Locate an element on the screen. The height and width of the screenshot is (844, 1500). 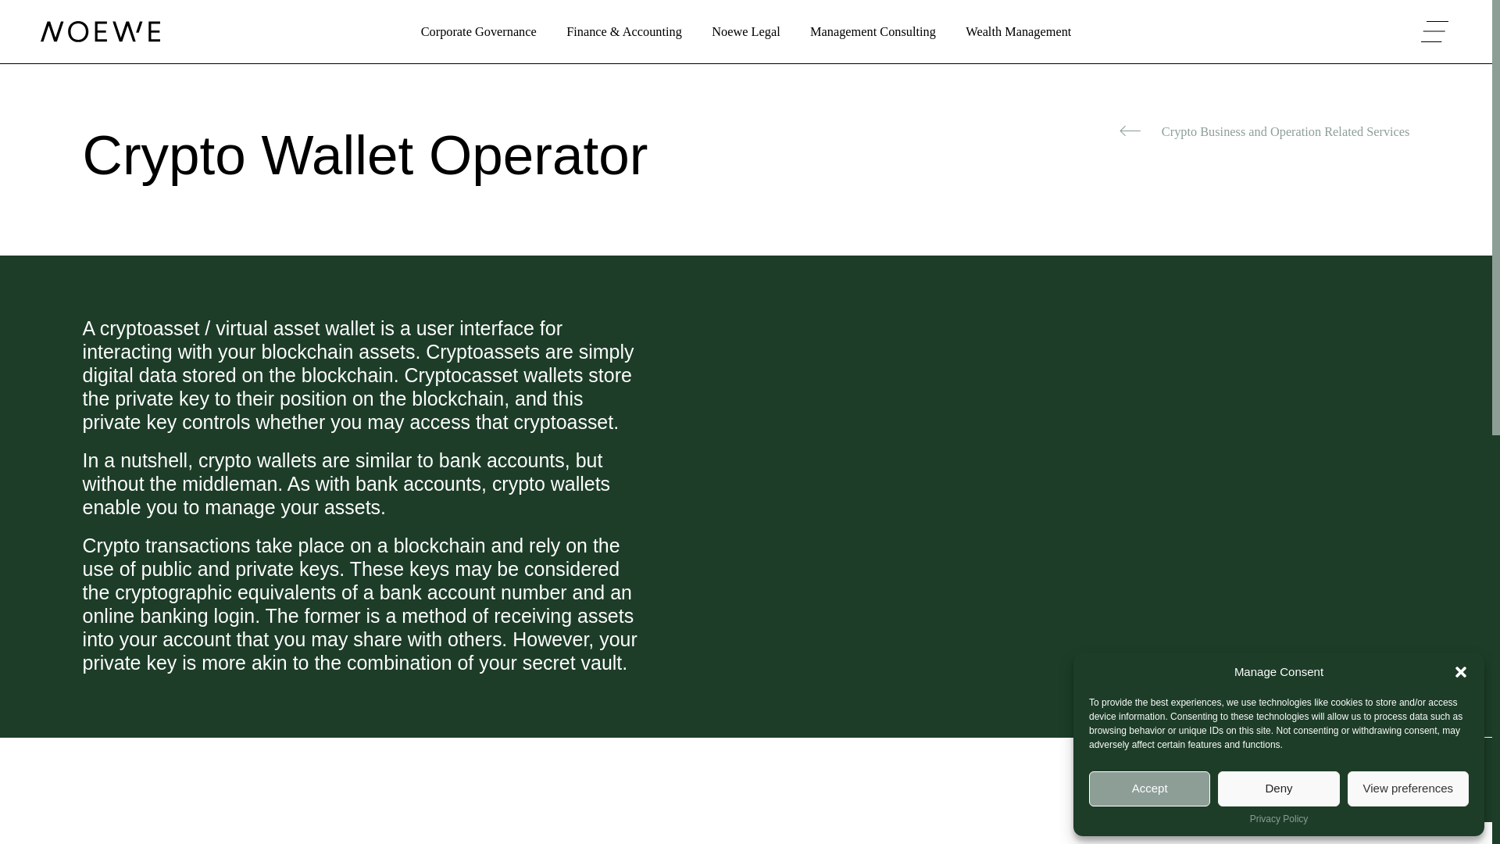
Privacy Policy is located at coordinates (1278, 819).